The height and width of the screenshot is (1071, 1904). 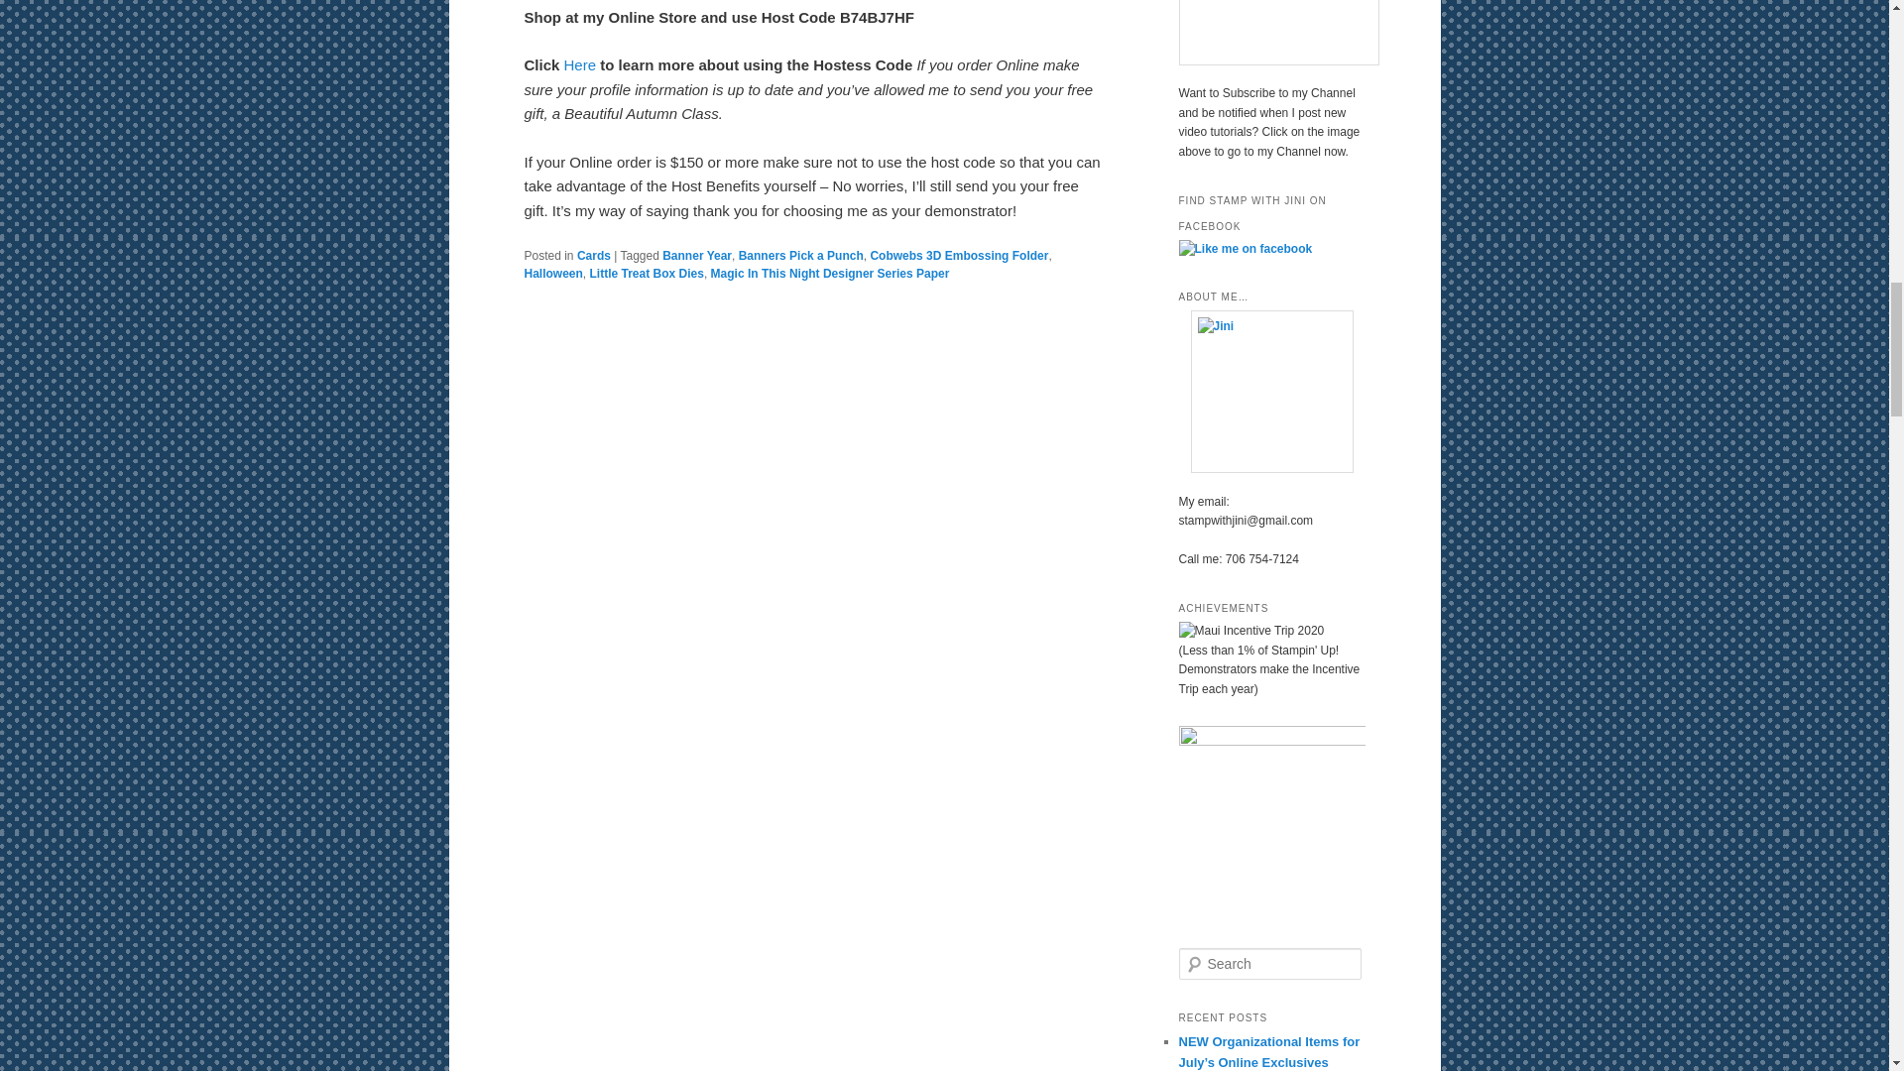 What do you see at coordinates (696, 255) in the screenshot?
I see `Banner Year` at bounding box center [696, 255].